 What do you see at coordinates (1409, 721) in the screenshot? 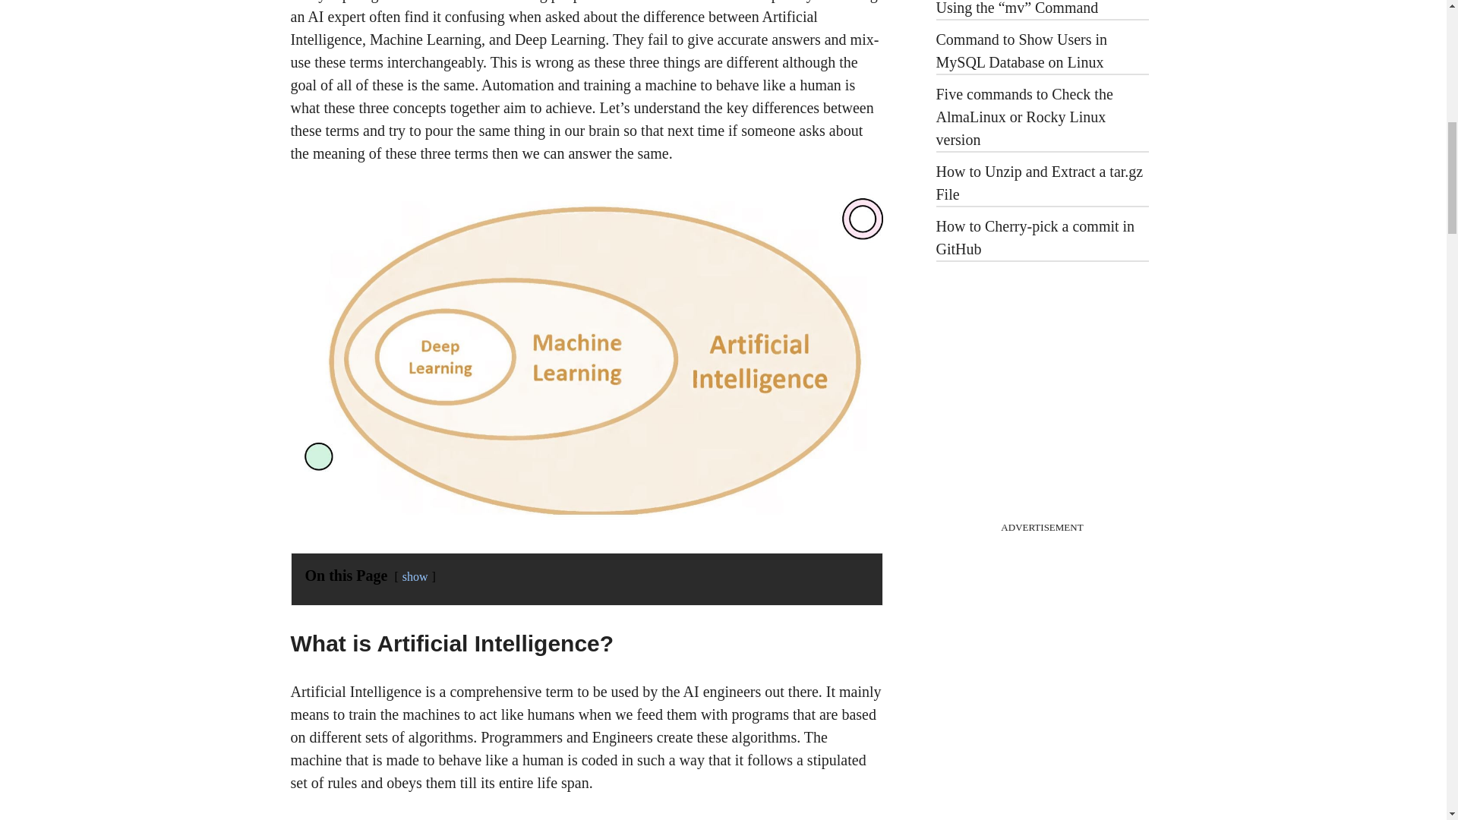
I see `Scroll back to top` at bounding box center [1409, 721].